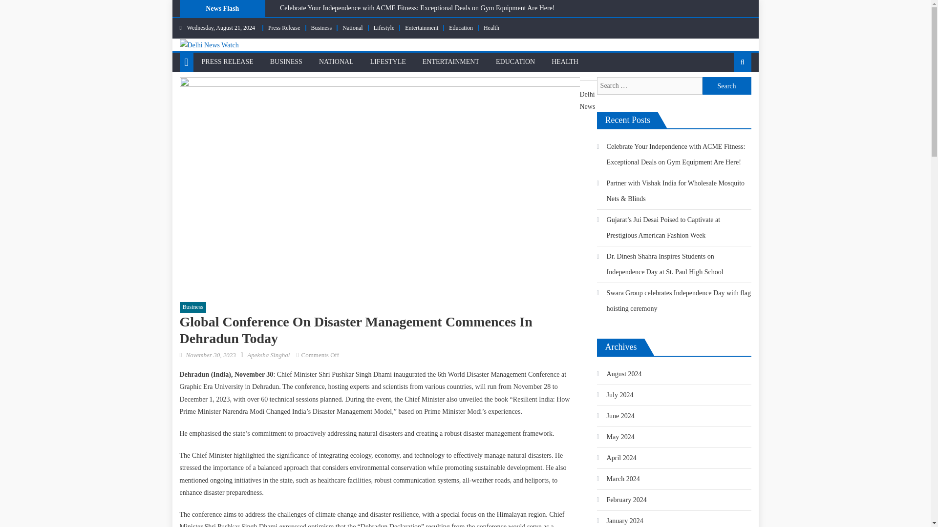  Describe the element at coordinates (321, 27) in the screenshot. I see `Business` at that location.